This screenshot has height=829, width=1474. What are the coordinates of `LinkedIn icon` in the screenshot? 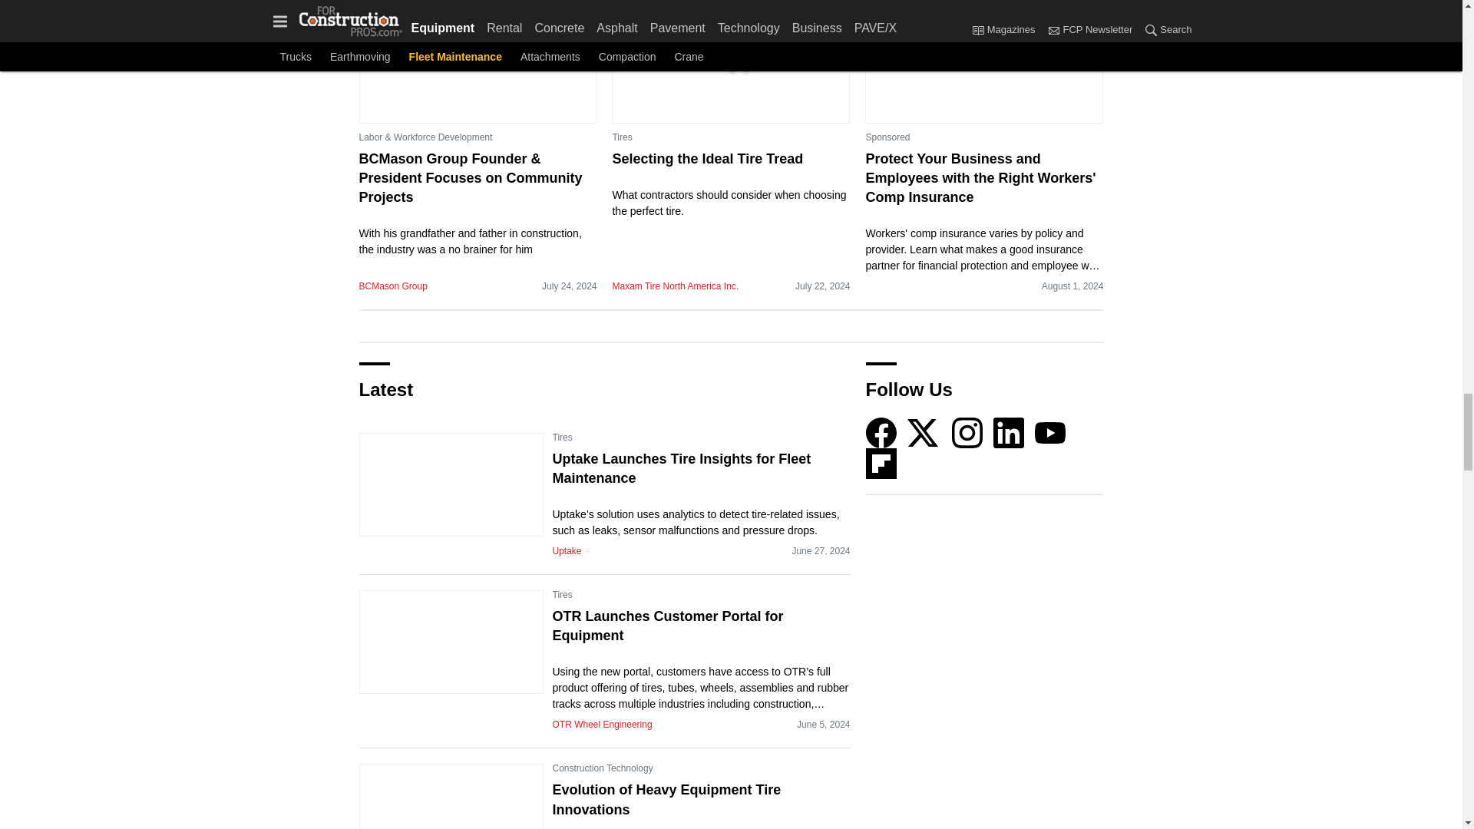 It's located at (1009, 433).